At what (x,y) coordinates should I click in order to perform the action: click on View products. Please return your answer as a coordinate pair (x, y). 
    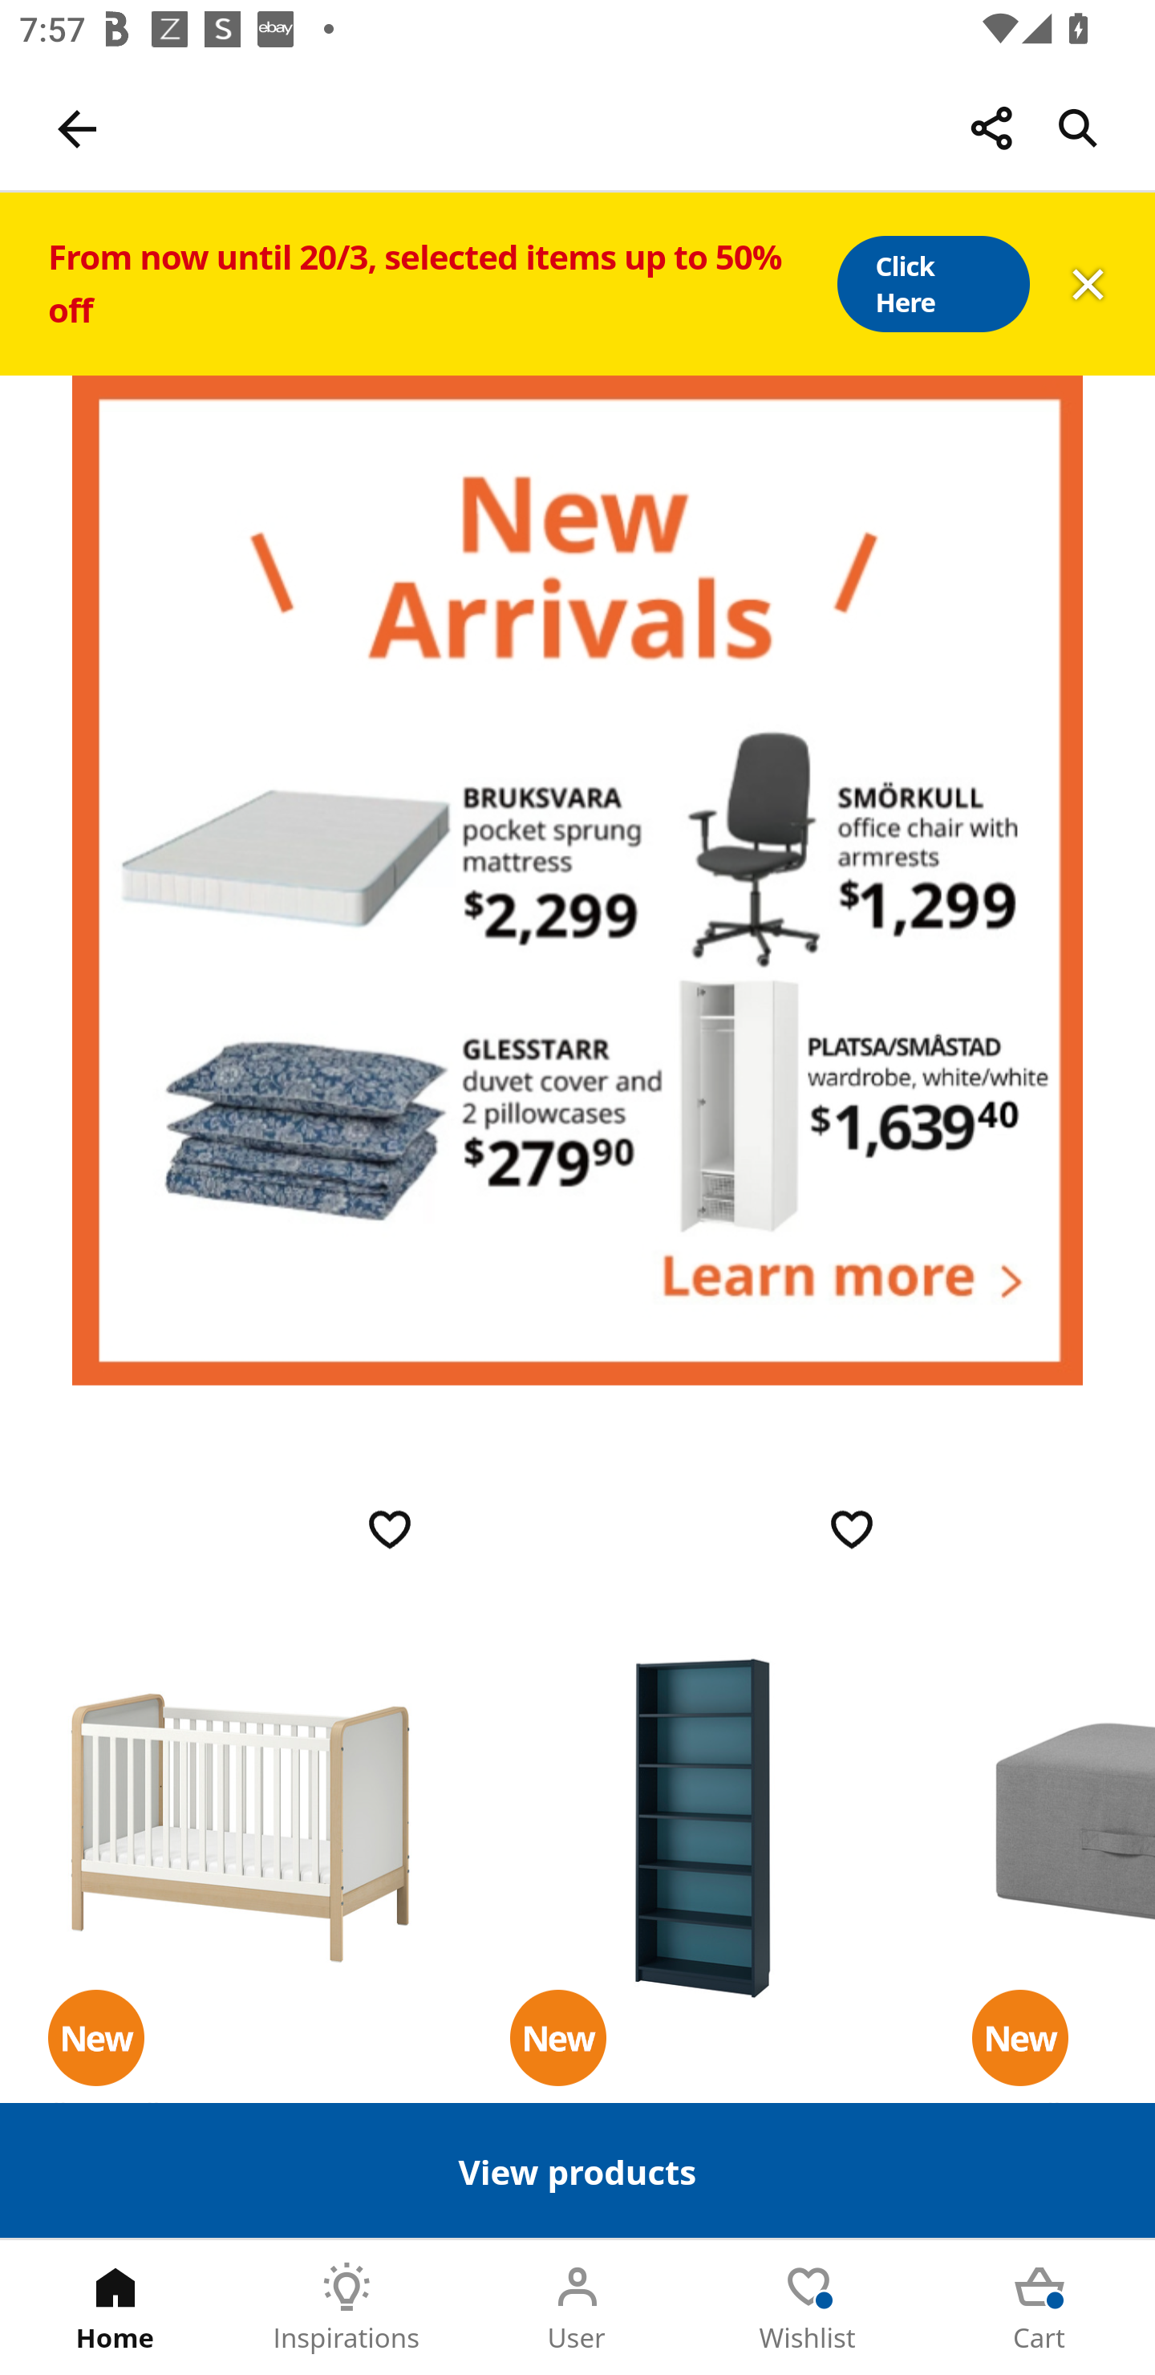
    Looking at the image, I should click on (577, 2170).